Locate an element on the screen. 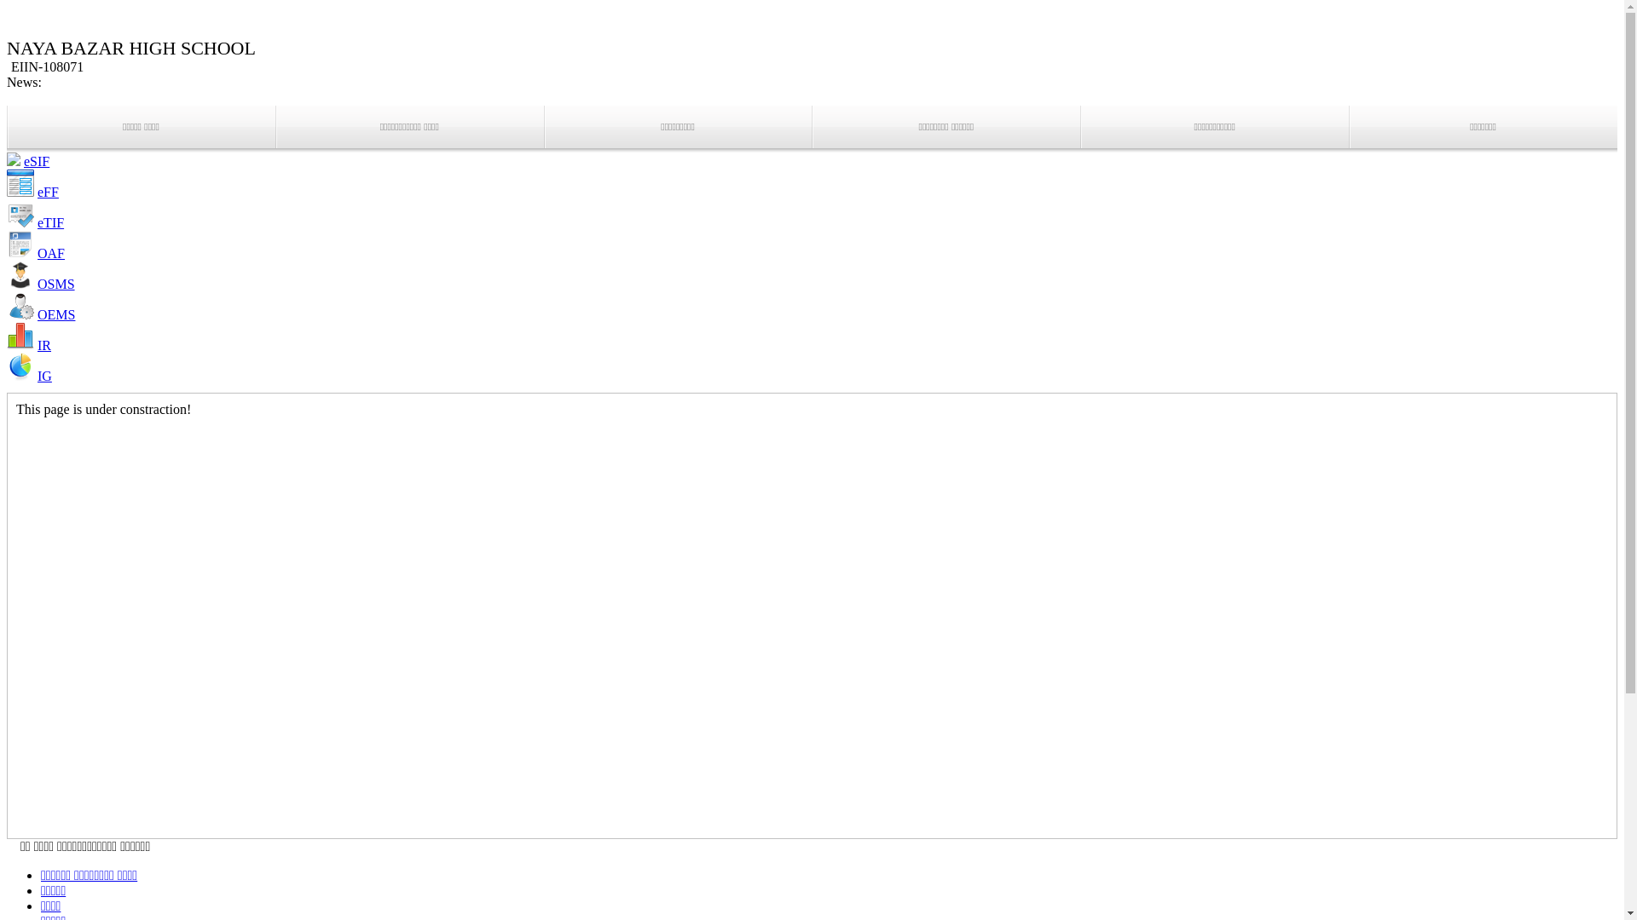 This screenshot has height=920, width=1637. OEMS is located at coordinates (56, 315).